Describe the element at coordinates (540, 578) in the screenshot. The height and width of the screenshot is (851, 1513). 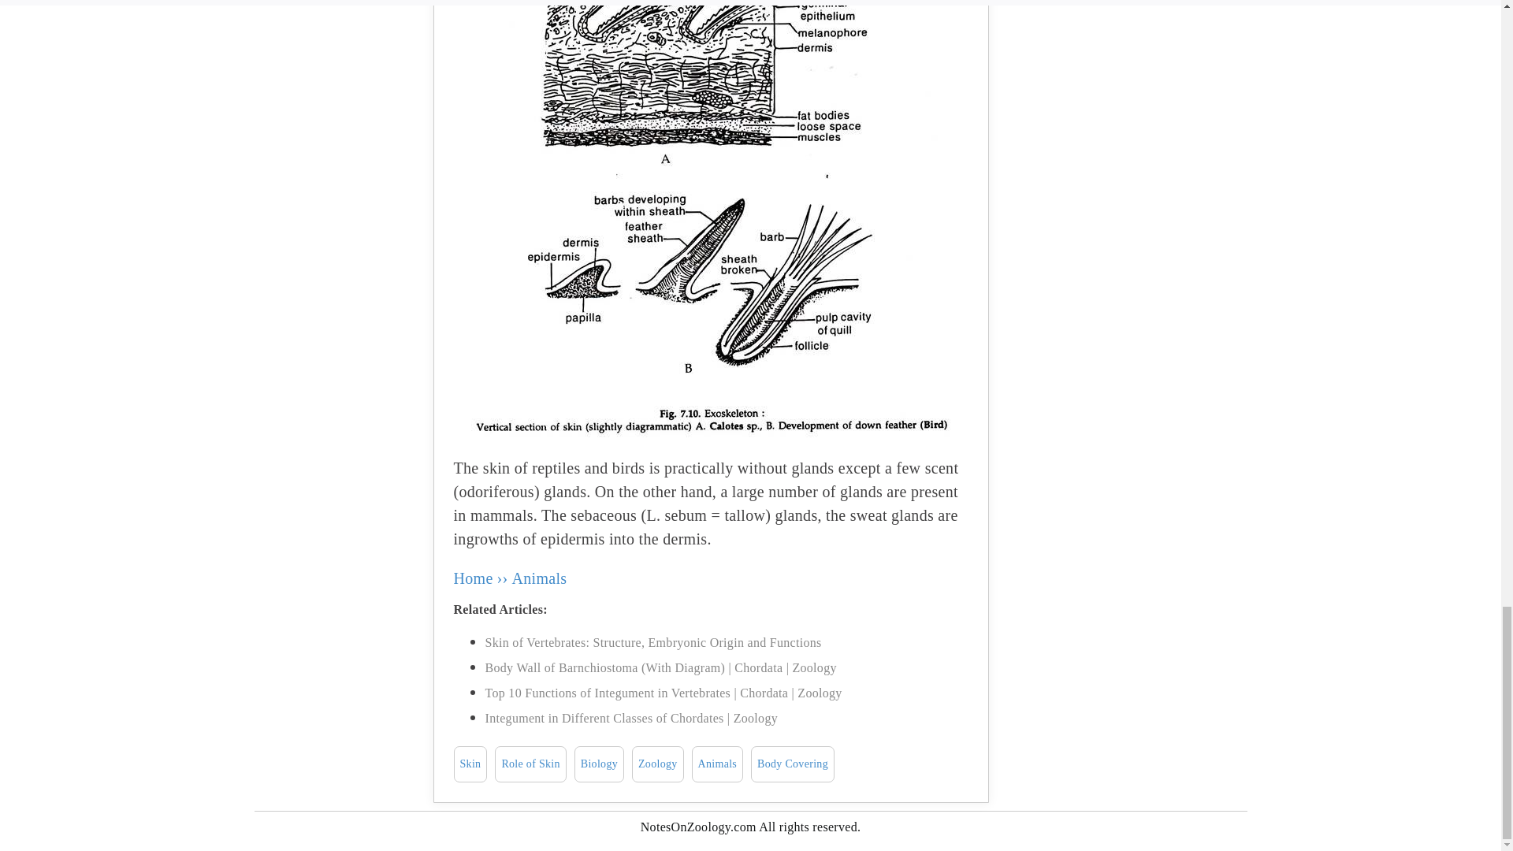
I see `Animals` at that location.